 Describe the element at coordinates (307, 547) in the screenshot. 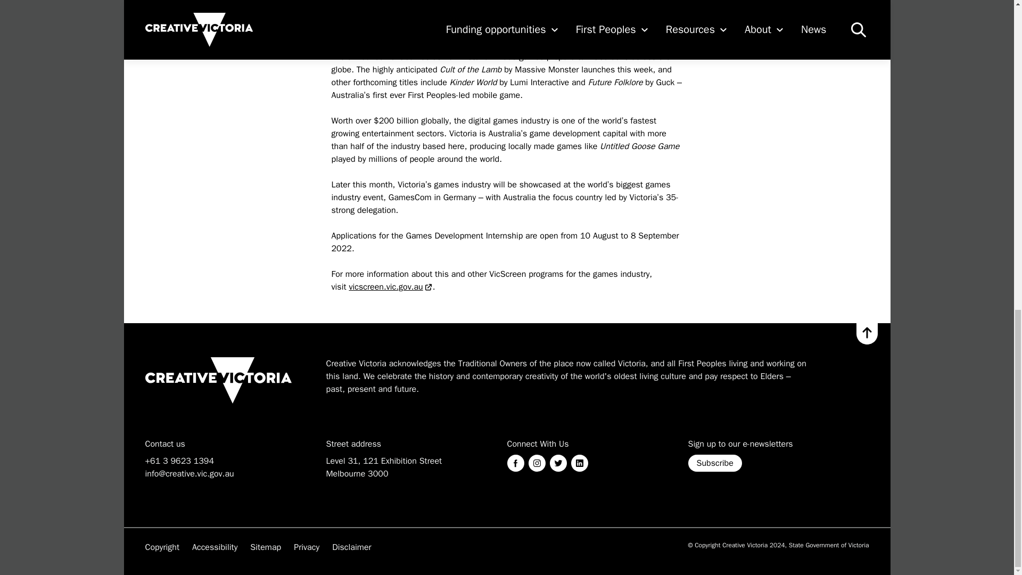

I see `Privacy` at that location.